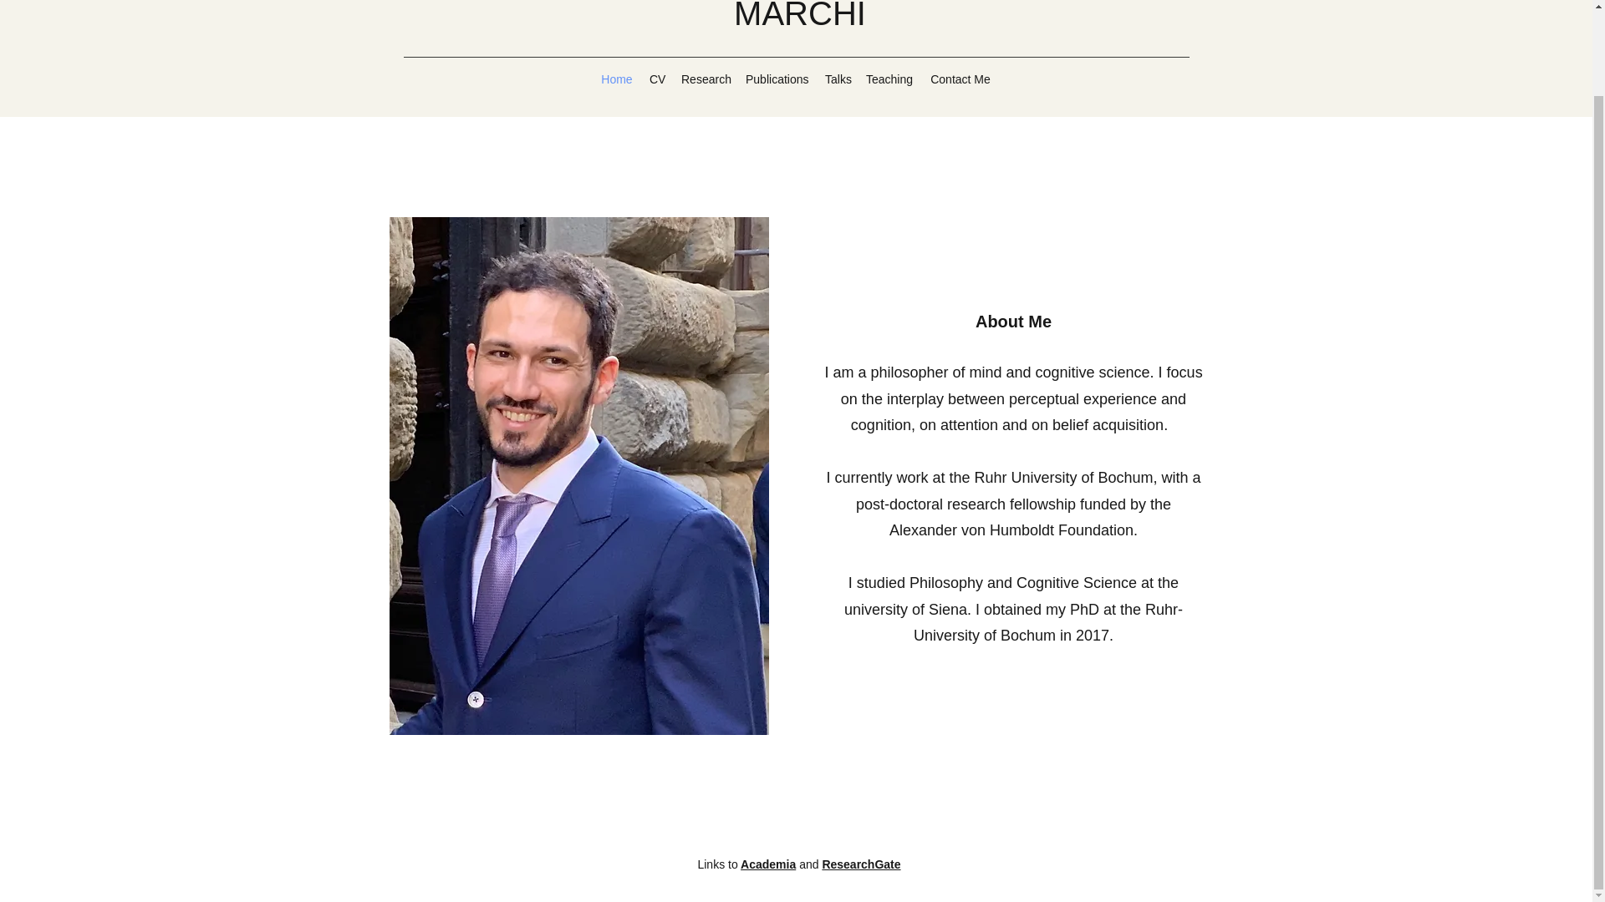  I want to click on Teaching, so click(889, 79).